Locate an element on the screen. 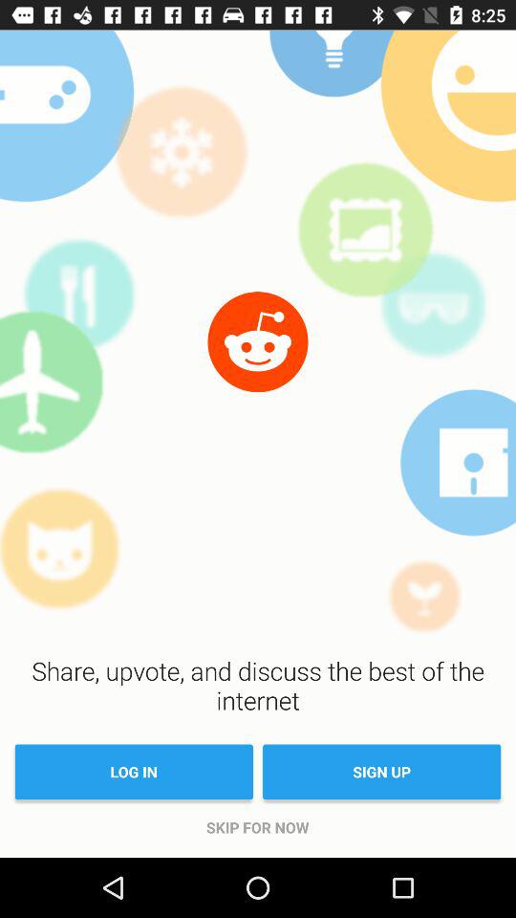 The width and height of the screenshot is (516, 918). press the item next to log in icon is located at coordinates (382, 772).